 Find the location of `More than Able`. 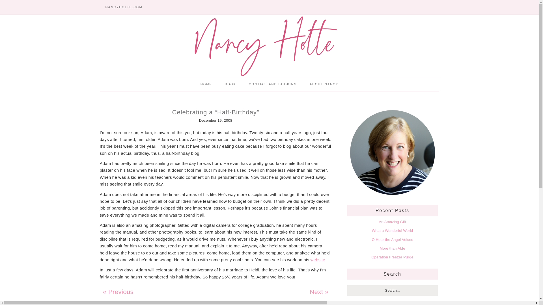

More than Able is located at coordinates (392, 248).